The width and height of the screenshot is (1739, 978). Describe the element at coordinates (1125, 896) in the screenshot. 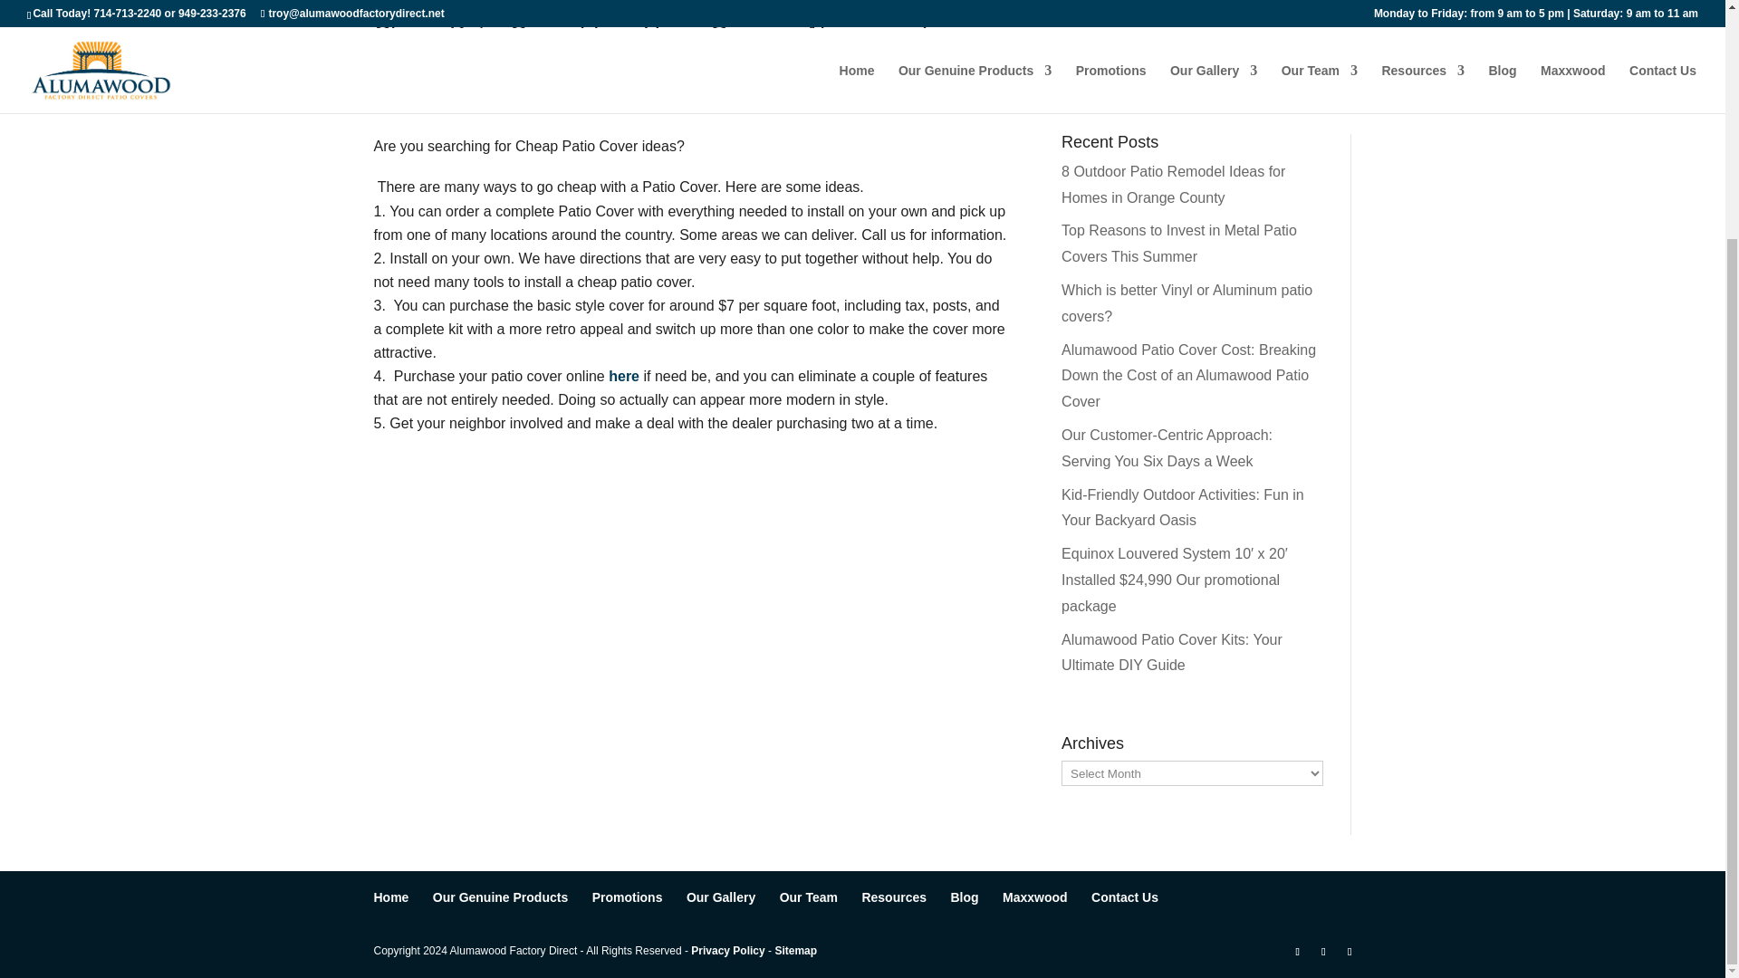

I see `How to contact us.` at that location.